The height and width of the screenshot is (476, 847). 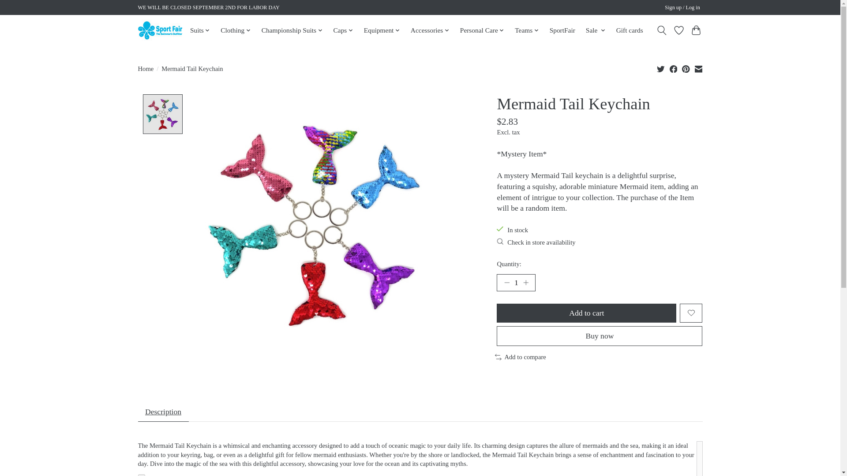 What do you see at coordinates (382, 30) in the screenshot?
I see `Equipment` at bounding box center [382, 30].